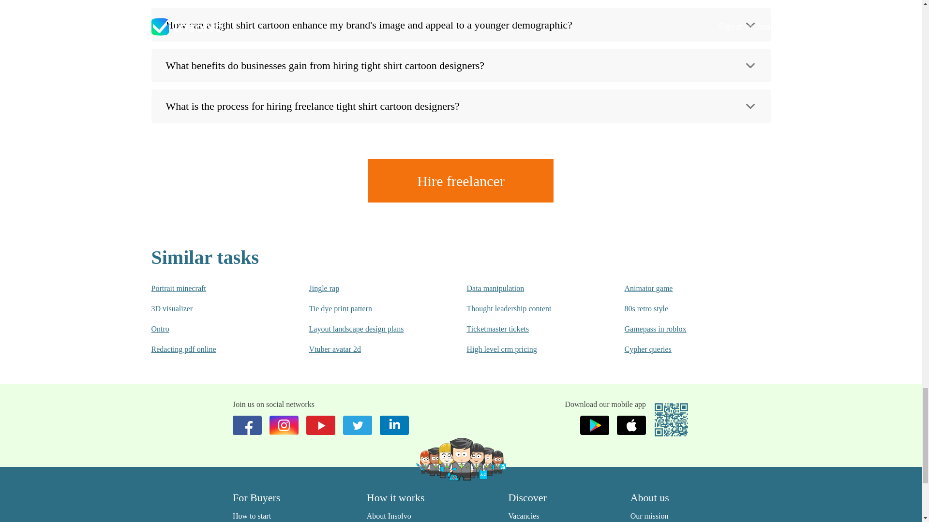  I want to click on How to start, so click(252, 516).